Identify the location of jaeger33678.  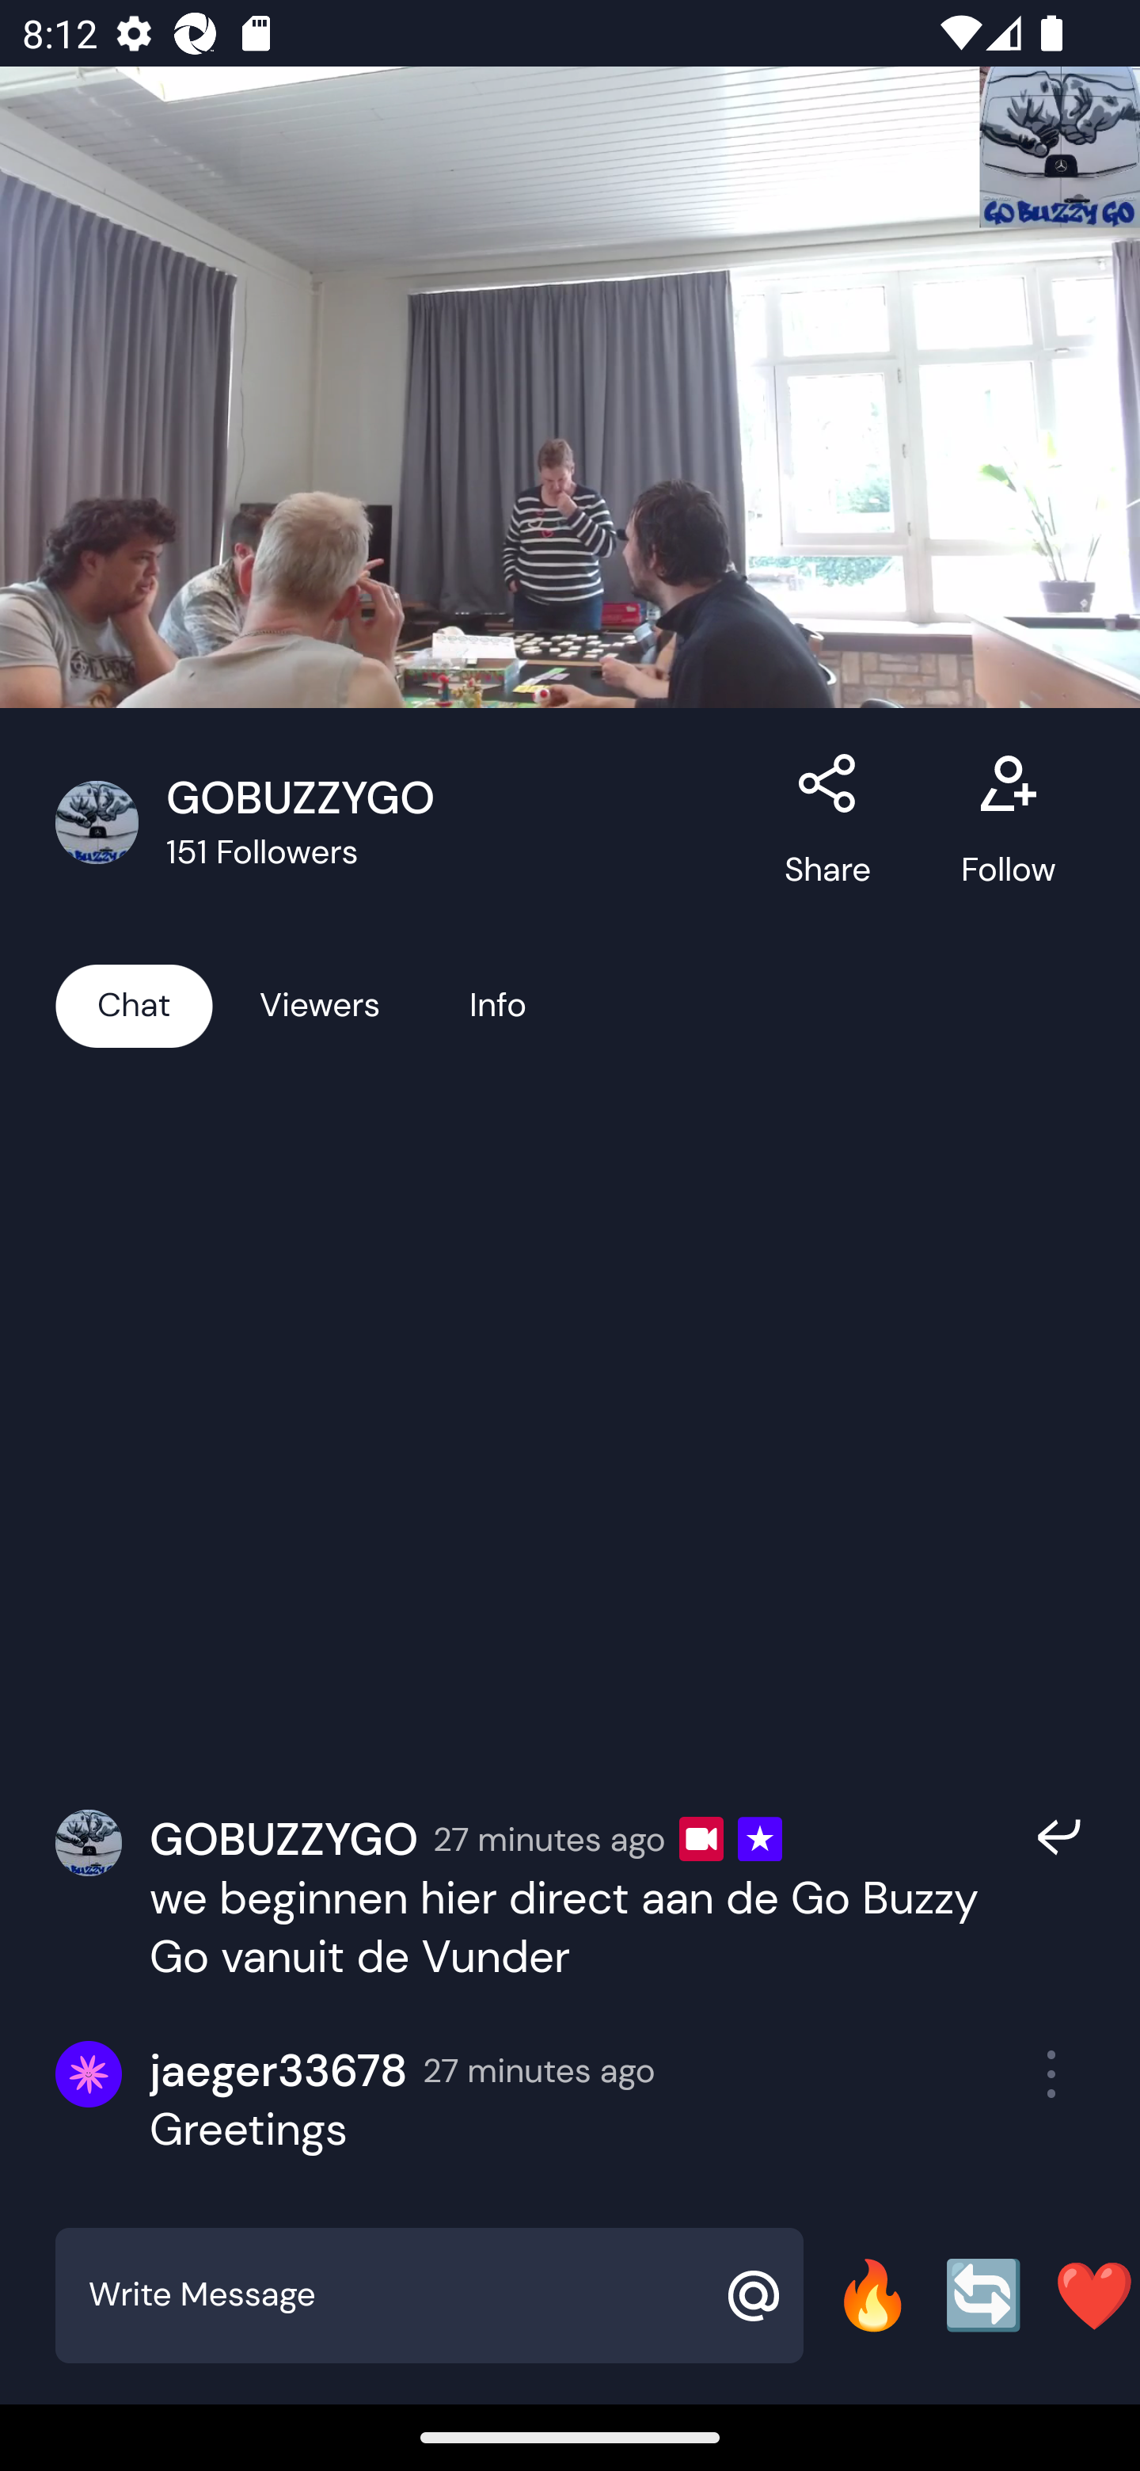
(279, 2070).